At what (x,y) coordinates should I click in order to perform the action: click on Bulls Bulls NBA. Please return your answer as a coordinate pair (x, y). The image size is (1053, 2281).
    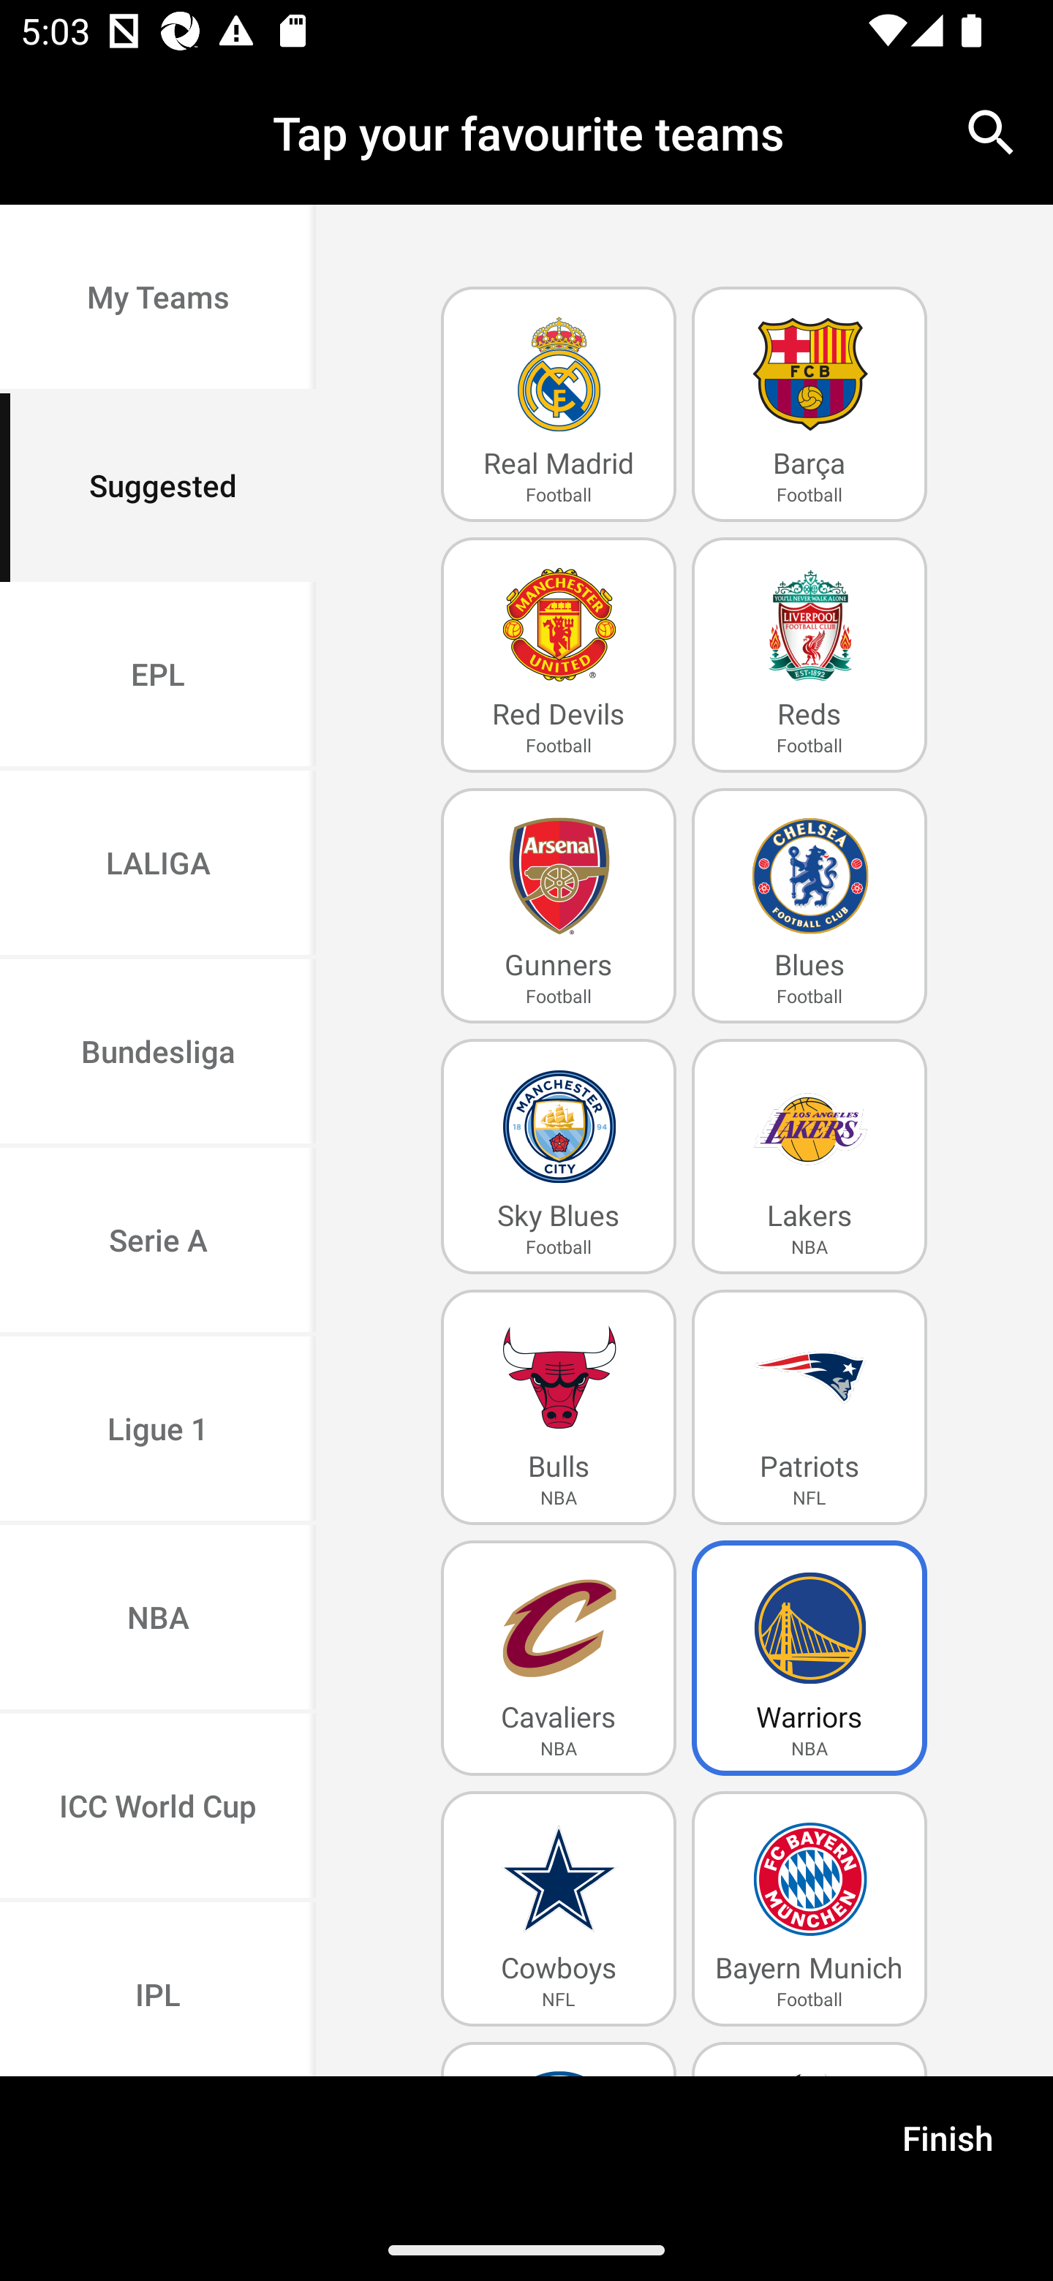
    Looking at the image, I should click on (559, 1407).